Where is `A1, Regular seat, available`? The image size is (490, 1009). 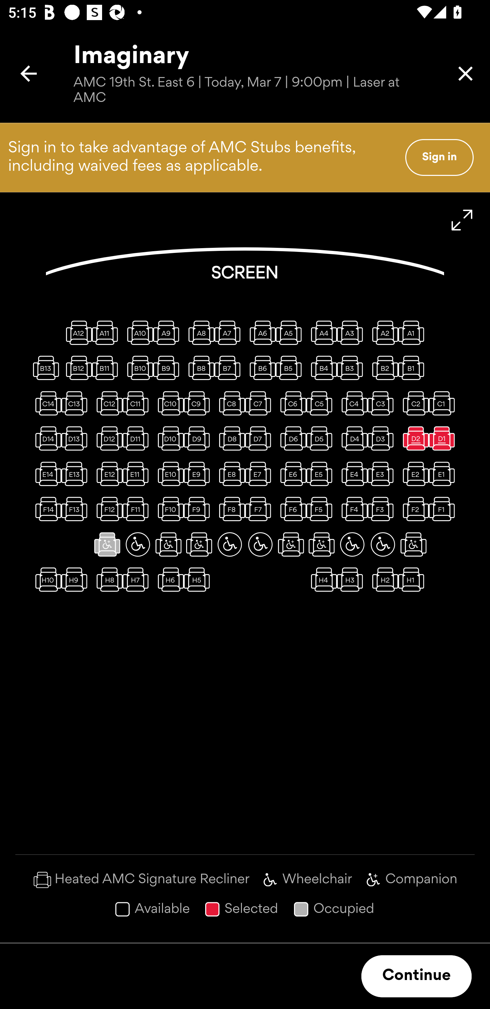 A1, Regular seat, available is located at coordinates (413, 332).